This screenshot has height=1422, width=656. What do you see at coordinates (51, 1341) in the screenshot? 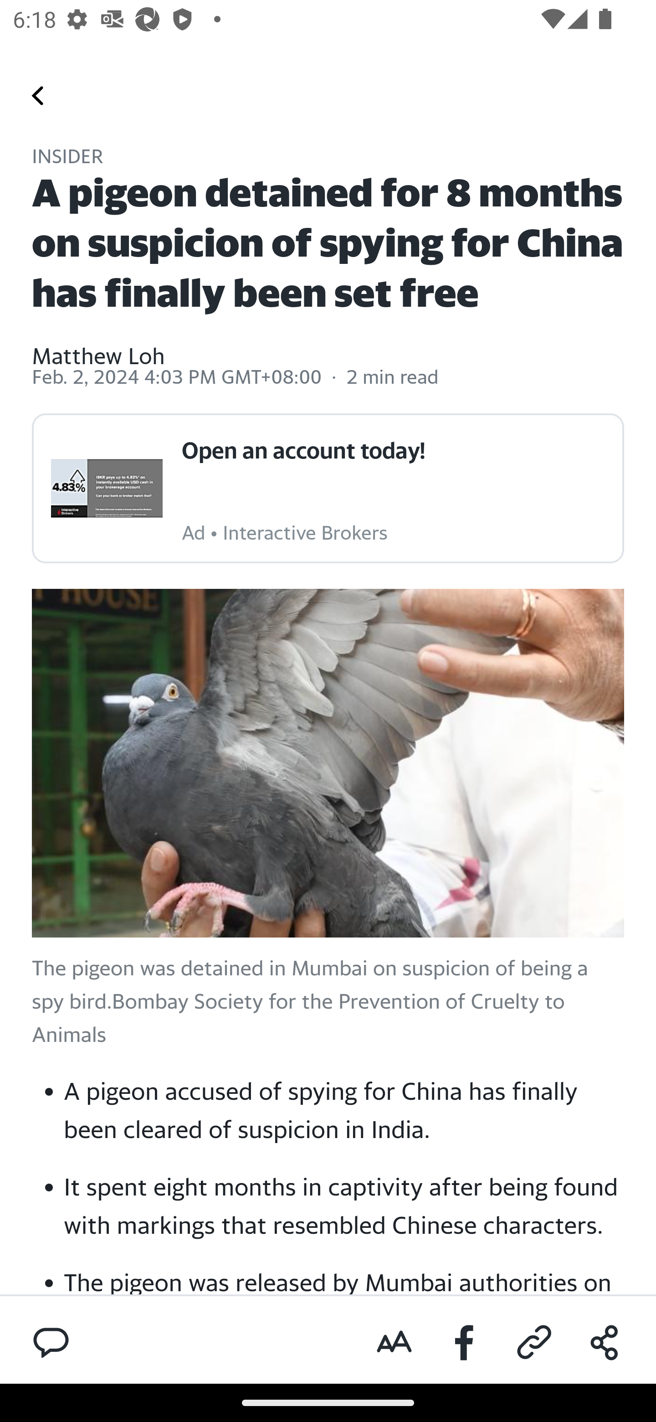
I see `View Comments` at bounding box center [51, 1341].